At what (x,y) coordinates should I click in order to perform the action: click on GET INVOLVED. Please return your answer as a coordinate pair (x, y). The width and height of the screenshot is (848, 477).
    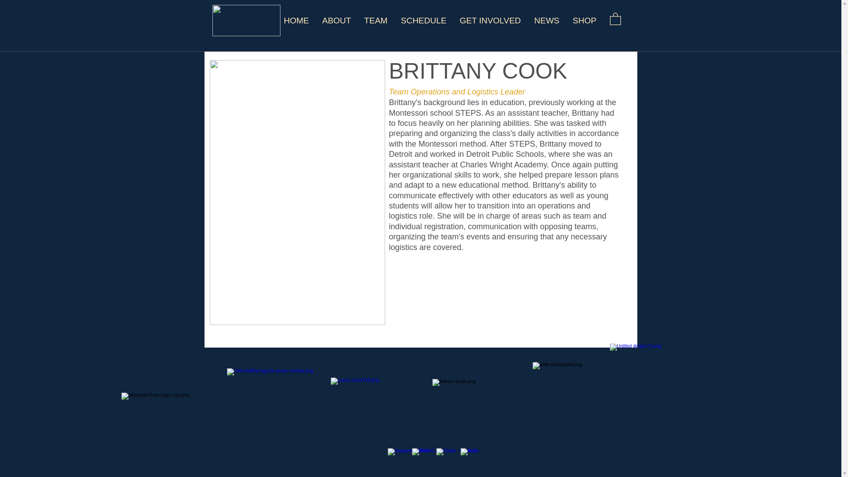
    Looking at the image, I should click on (490, 20).